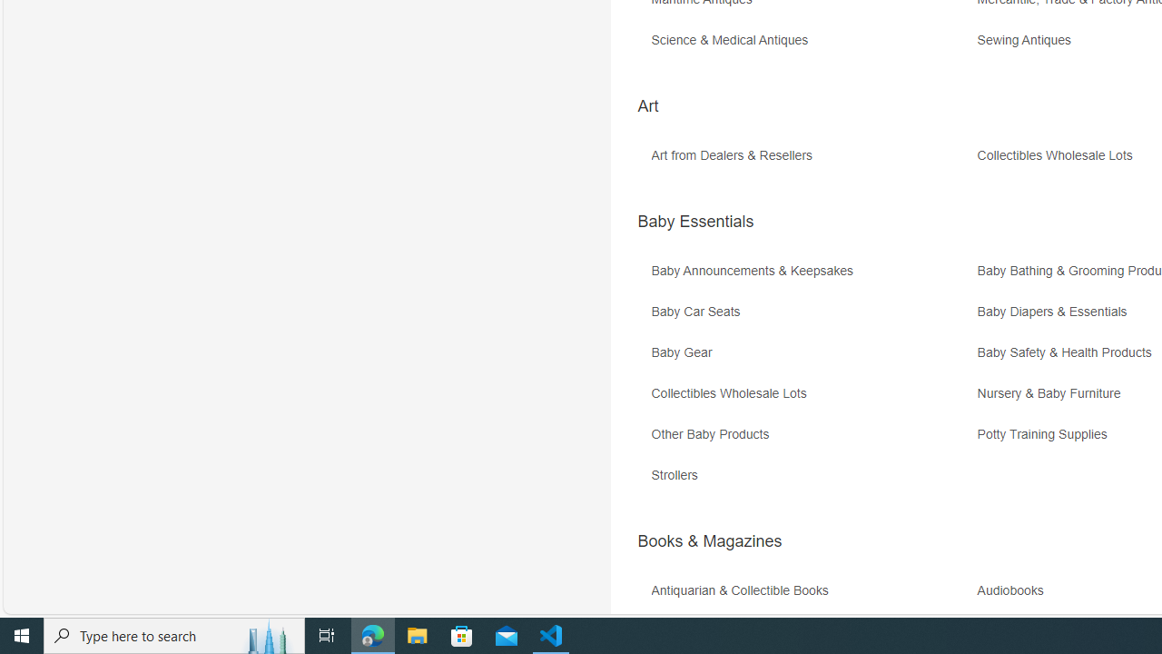 The height and width of the screenshot is (654, 1162). What do you see at coordinates (685, 352) in the screenshot?
I see `Baby Gear` at bounding box center [685, 352].